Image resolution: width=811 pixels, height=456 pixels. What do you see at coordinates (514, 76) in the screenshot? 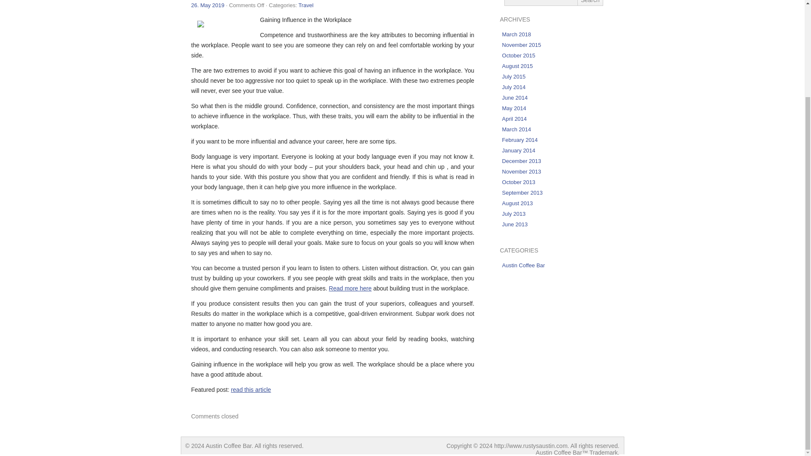
I see `July 2015` at bounding box center [514, 76].